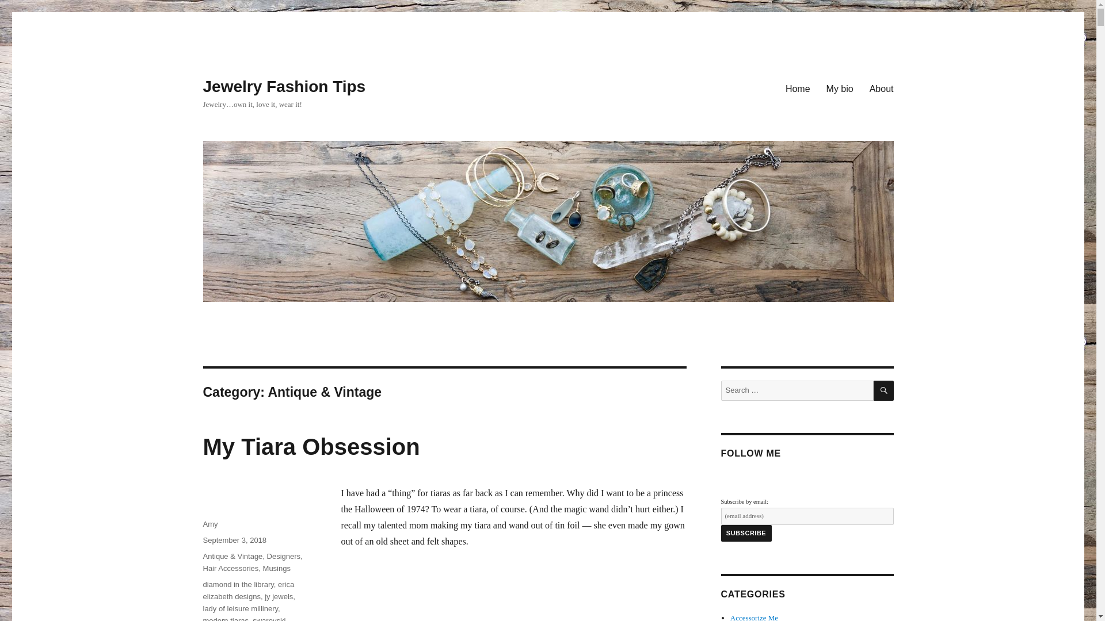 Image resolution: width=1105 pixels, height=621 pixels. I want to click on Hair Accessories, so click(230, 568).